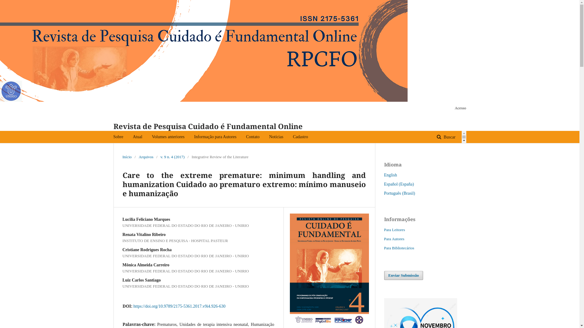 The height and width of the screenshot is (328, 584). I want to click on Acesso, so click(459, 108).